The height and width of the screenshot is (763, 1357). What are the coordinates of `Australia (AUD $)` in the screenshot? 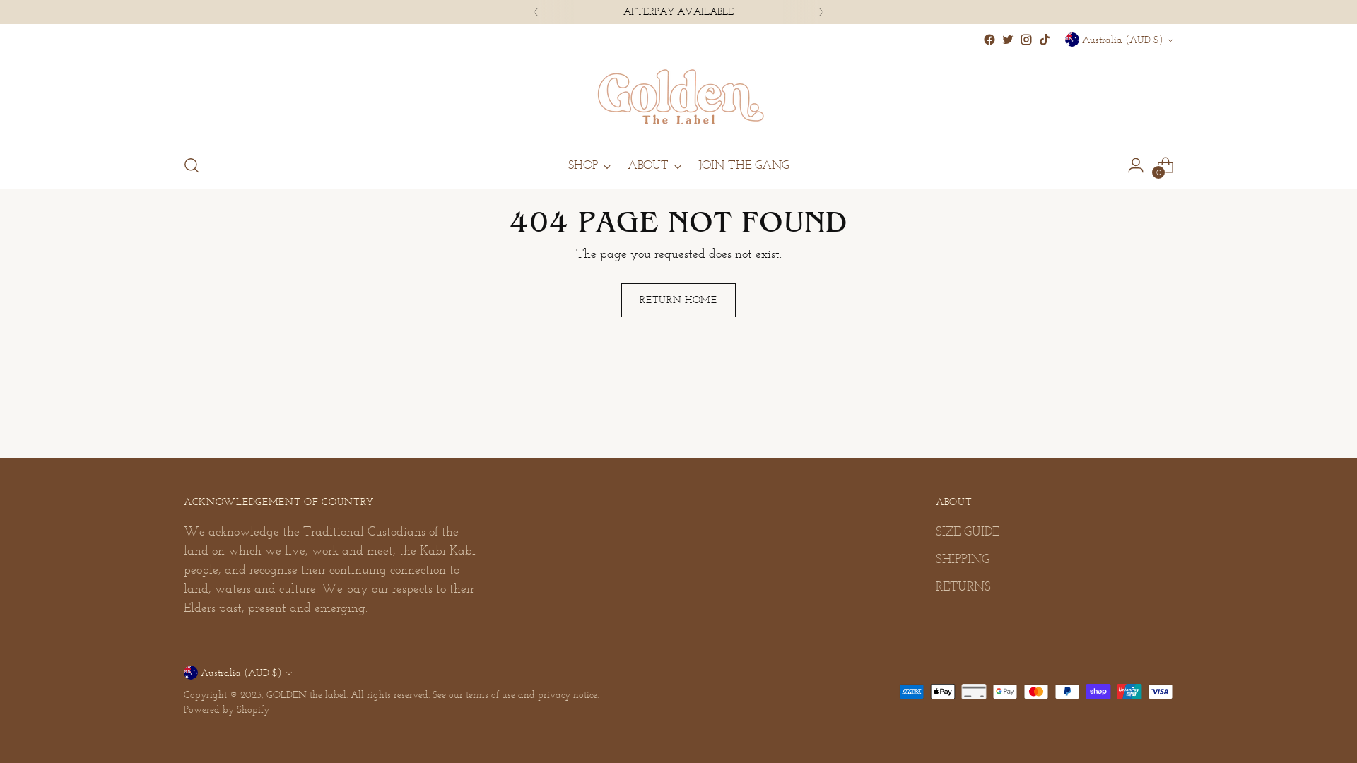 It's located at (237, 673).